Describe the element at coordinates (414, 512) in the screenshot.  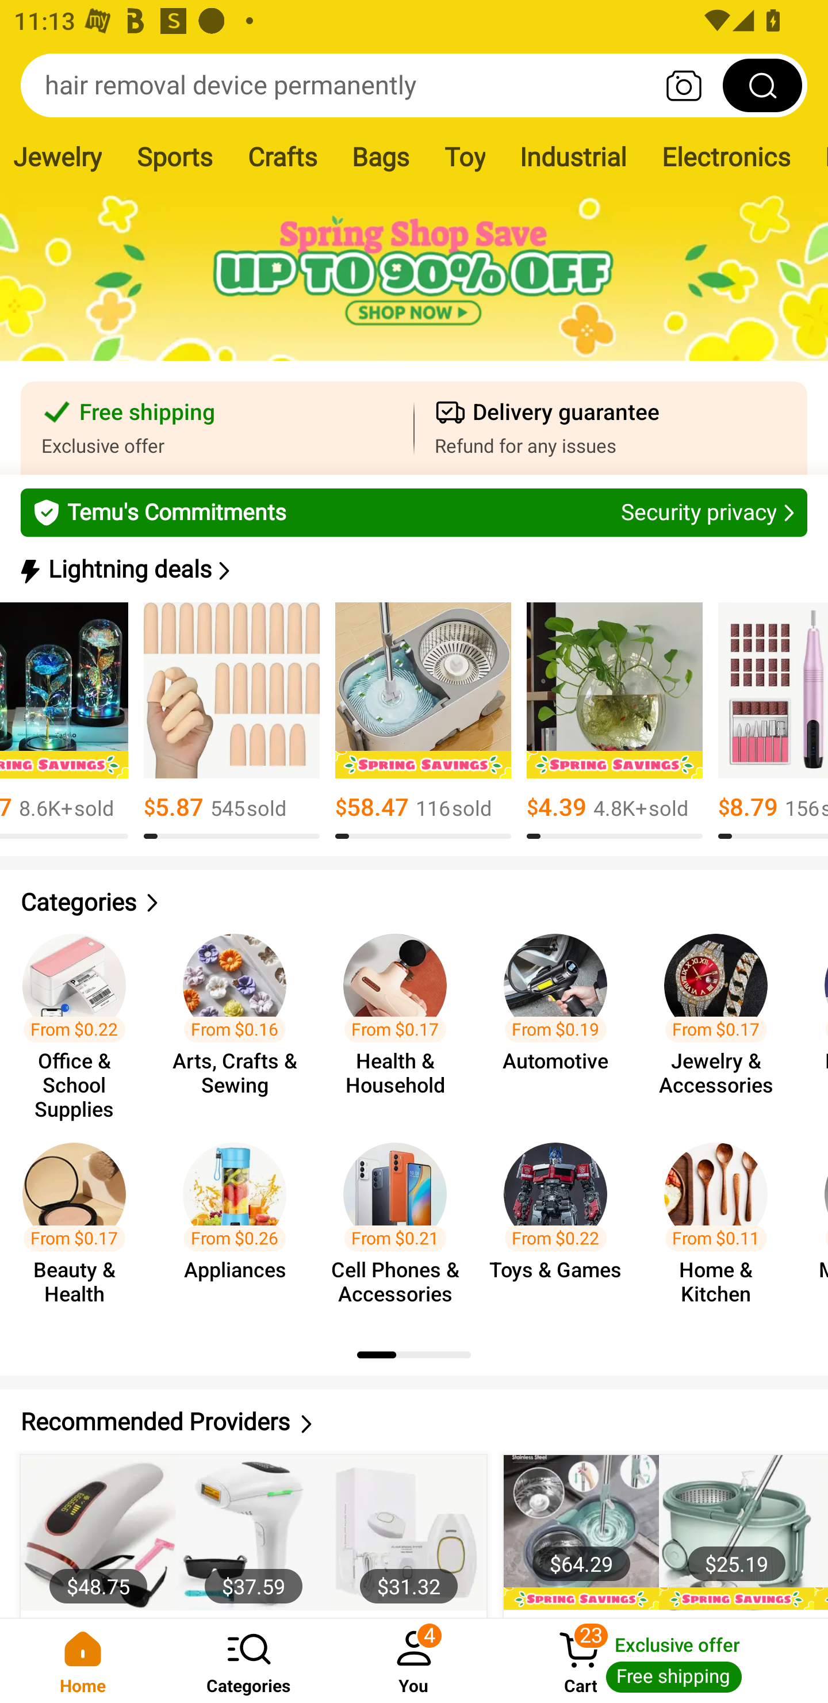
I see `Temu's Commitments` at that location.